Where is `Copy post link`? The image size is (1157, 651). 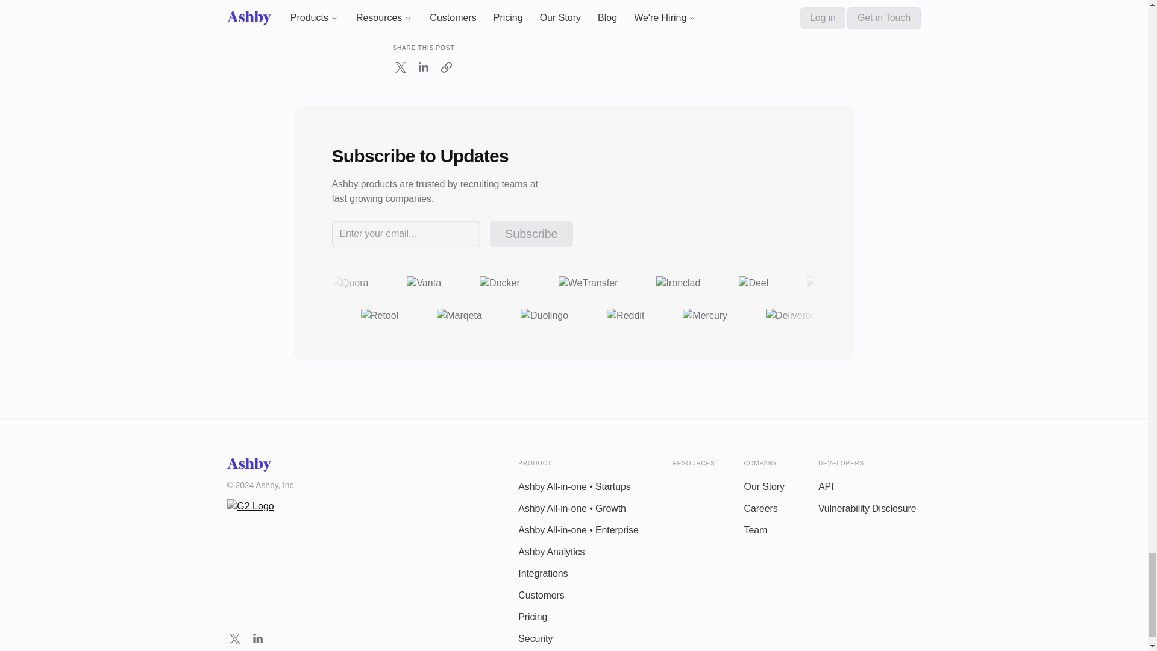 Copy post link is located at coordinates (446, 68).